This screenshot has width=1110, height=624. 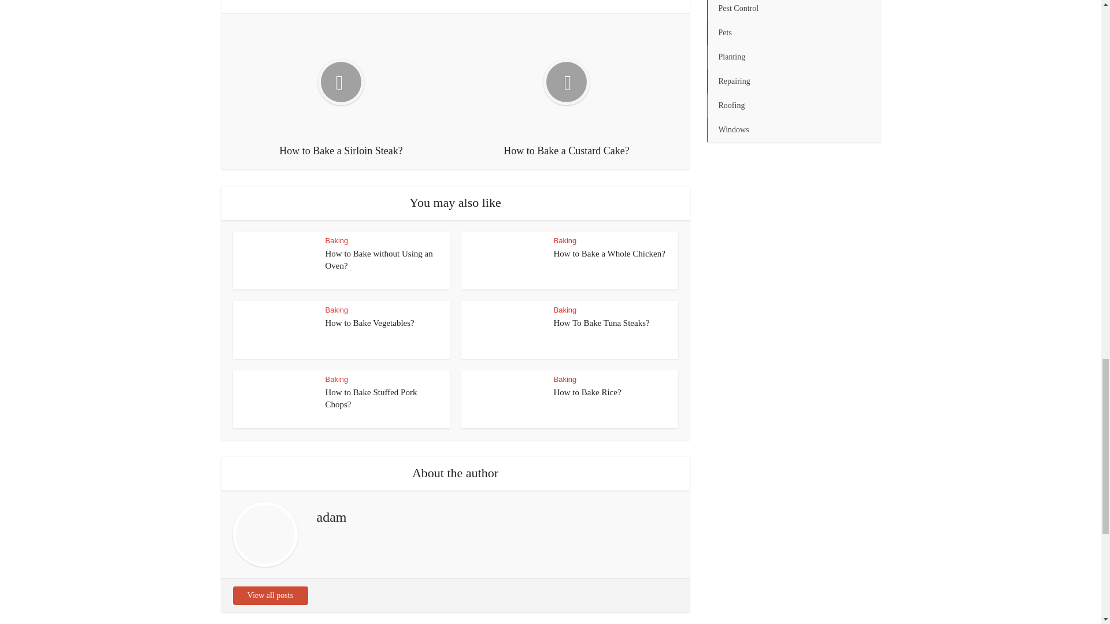 I want to click on How to Bake a Whole Chicken?, so click(x=609, y=253).